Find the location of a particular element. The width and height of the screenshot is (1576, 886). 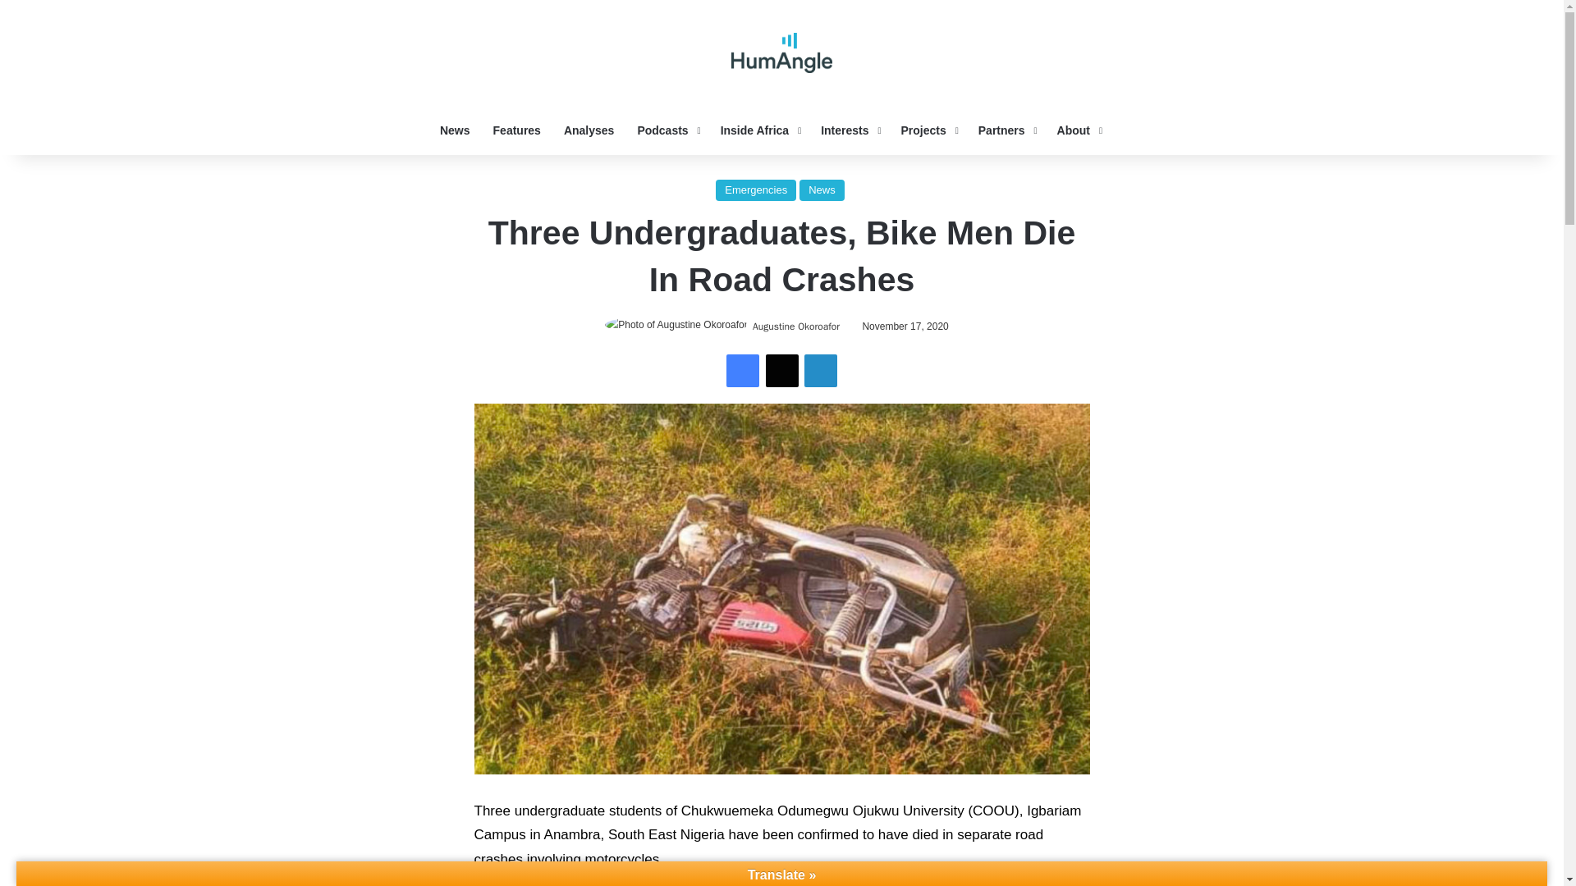

Facebook is located at coordinates (743, 371).